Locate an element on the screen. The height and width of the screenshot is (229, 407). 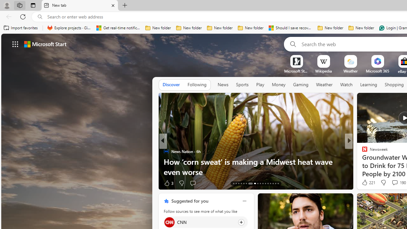
See more is located at coordinates (345, 201).